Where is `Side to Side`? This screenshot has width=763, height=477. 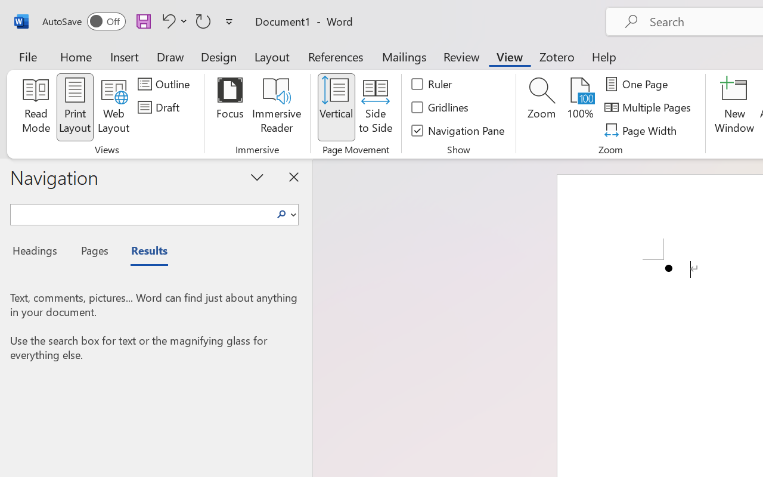
Side to Side is located at coordinates (376, 107).